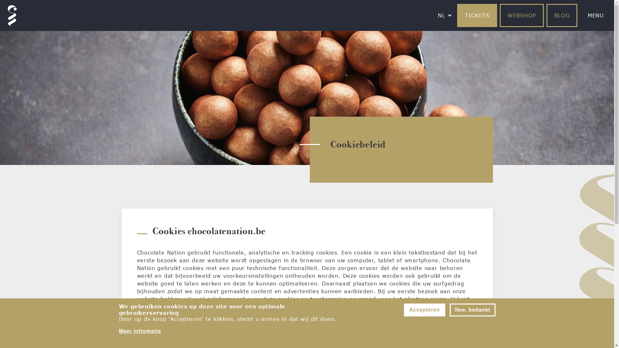 Image resolution: width=619 pixels, height=348 pixels. Describe the element at coordinates (596, 15) in the screenshot. I see `MENU` at that location.